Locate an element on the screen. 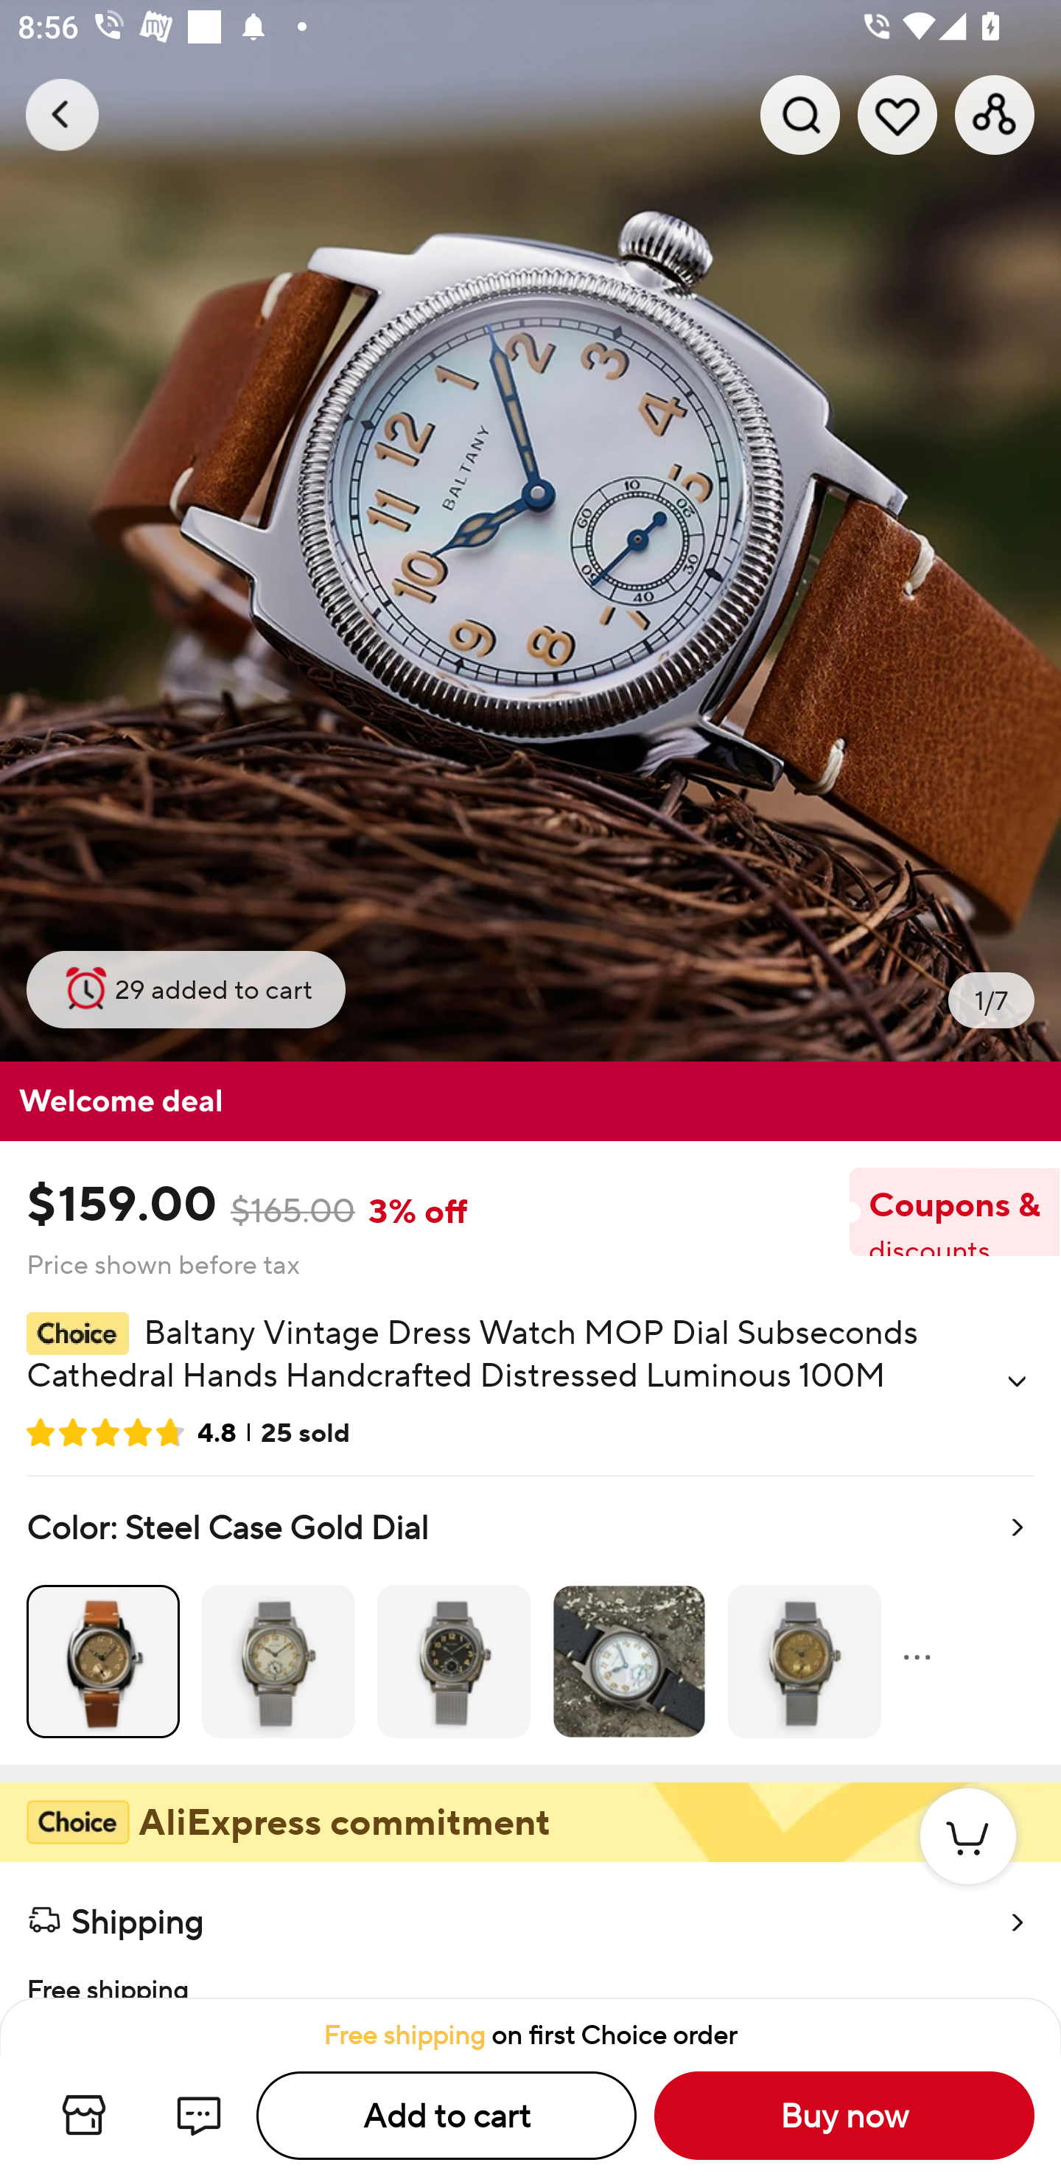 The image size is (1061, 2182). Shipping  Free shipping  is located at coordinates (530, 1930).